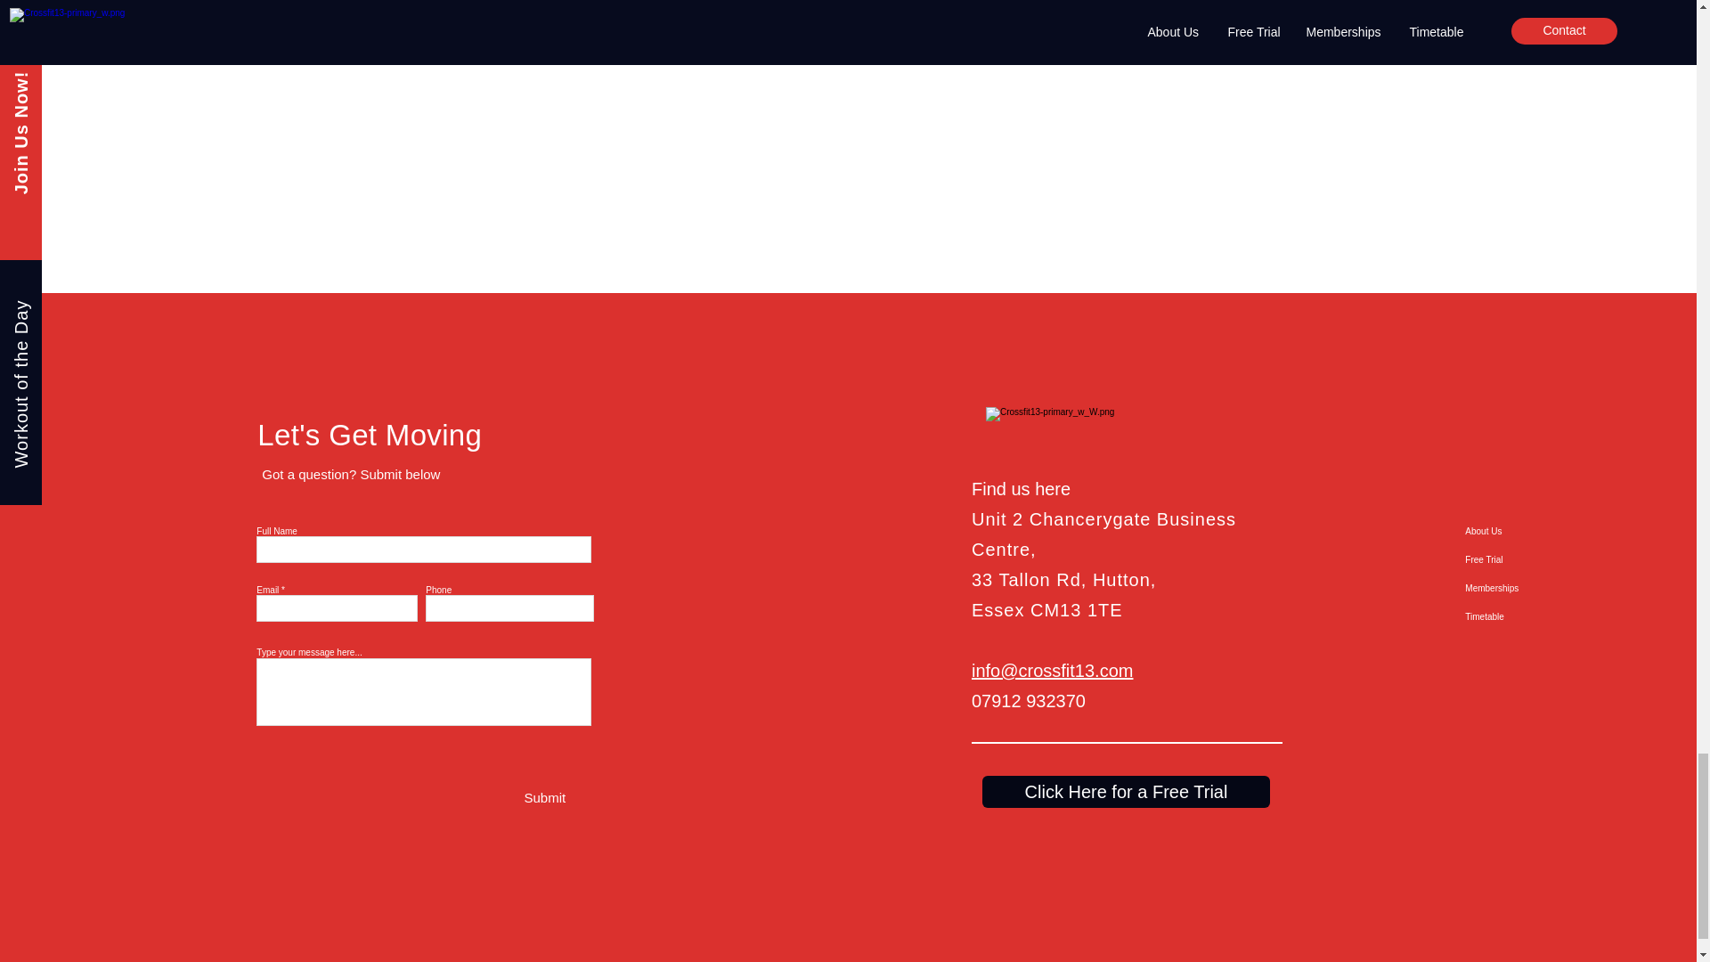 The width and height of the screenshot is (1710, 962). What do you see at coordinates (1521, 616) in the screenshot?
I see `Timetable` at bounding box center [1521, 616].